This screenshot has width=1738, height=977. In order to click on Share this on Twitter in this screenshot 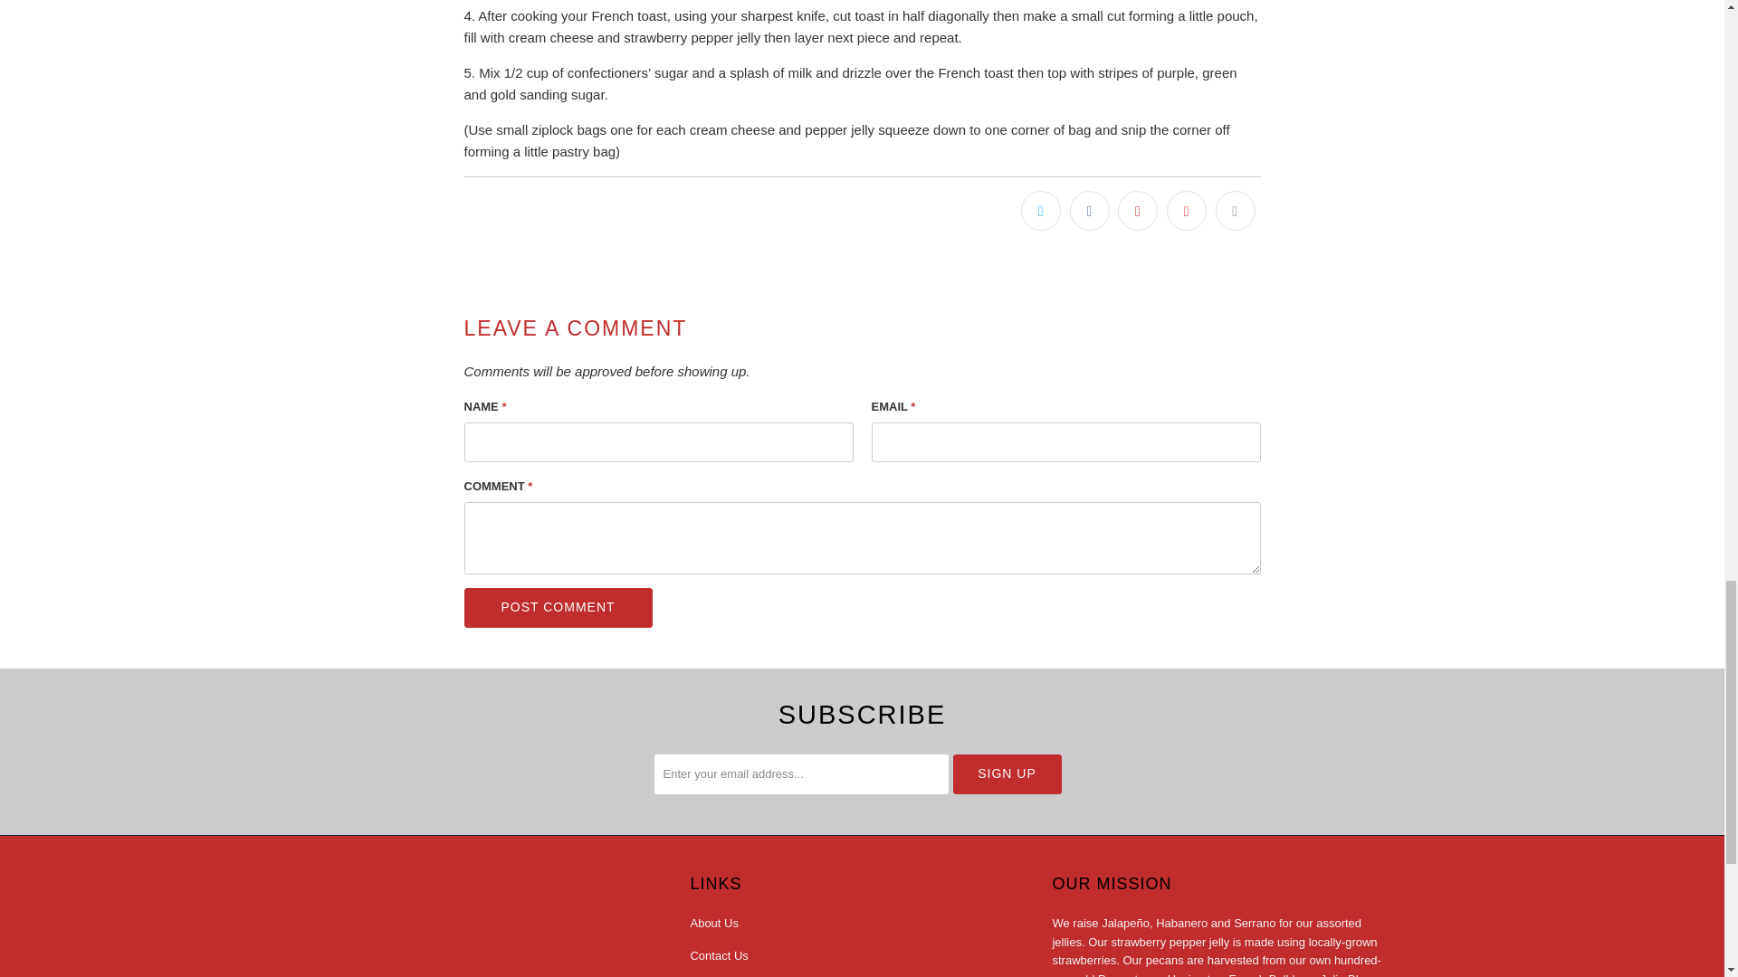, I will do `click(1041, 209)`.